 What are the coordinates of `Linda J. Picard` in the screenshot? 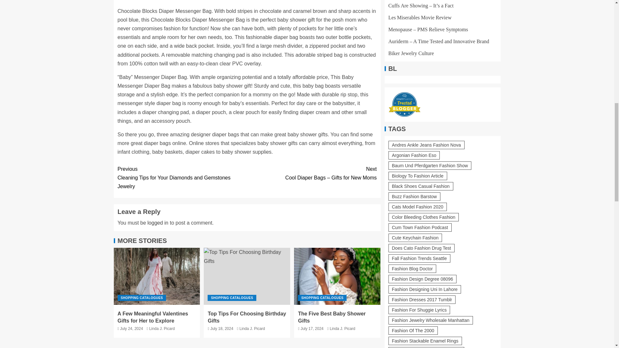 It's located at (252, 329).